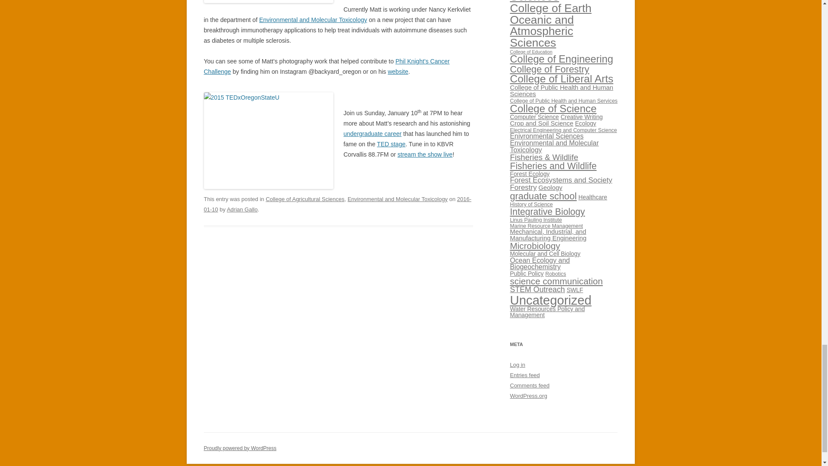 The width and height of the screenshot is (828, 466). Describe the element at coordinates (242, 209) in the screenshot. I see `View all posts by Adrian Gallo` at that location.